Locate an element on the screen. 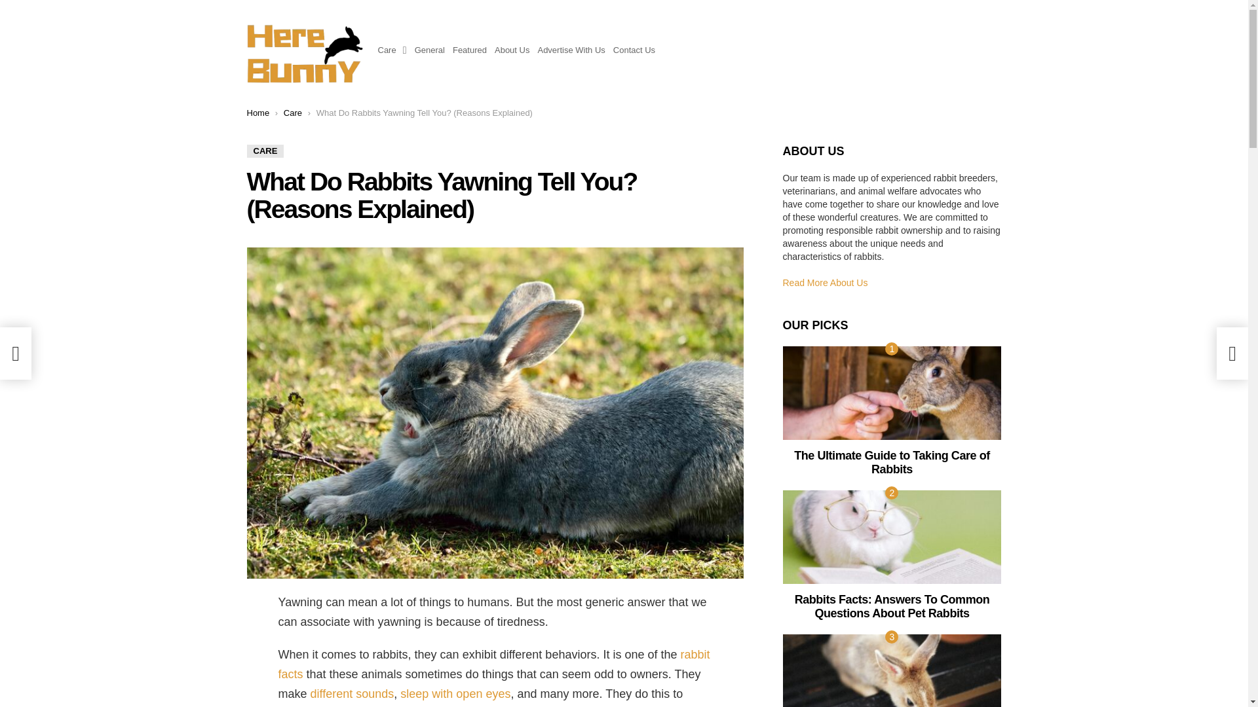  General is located at coordinates (430, 50).